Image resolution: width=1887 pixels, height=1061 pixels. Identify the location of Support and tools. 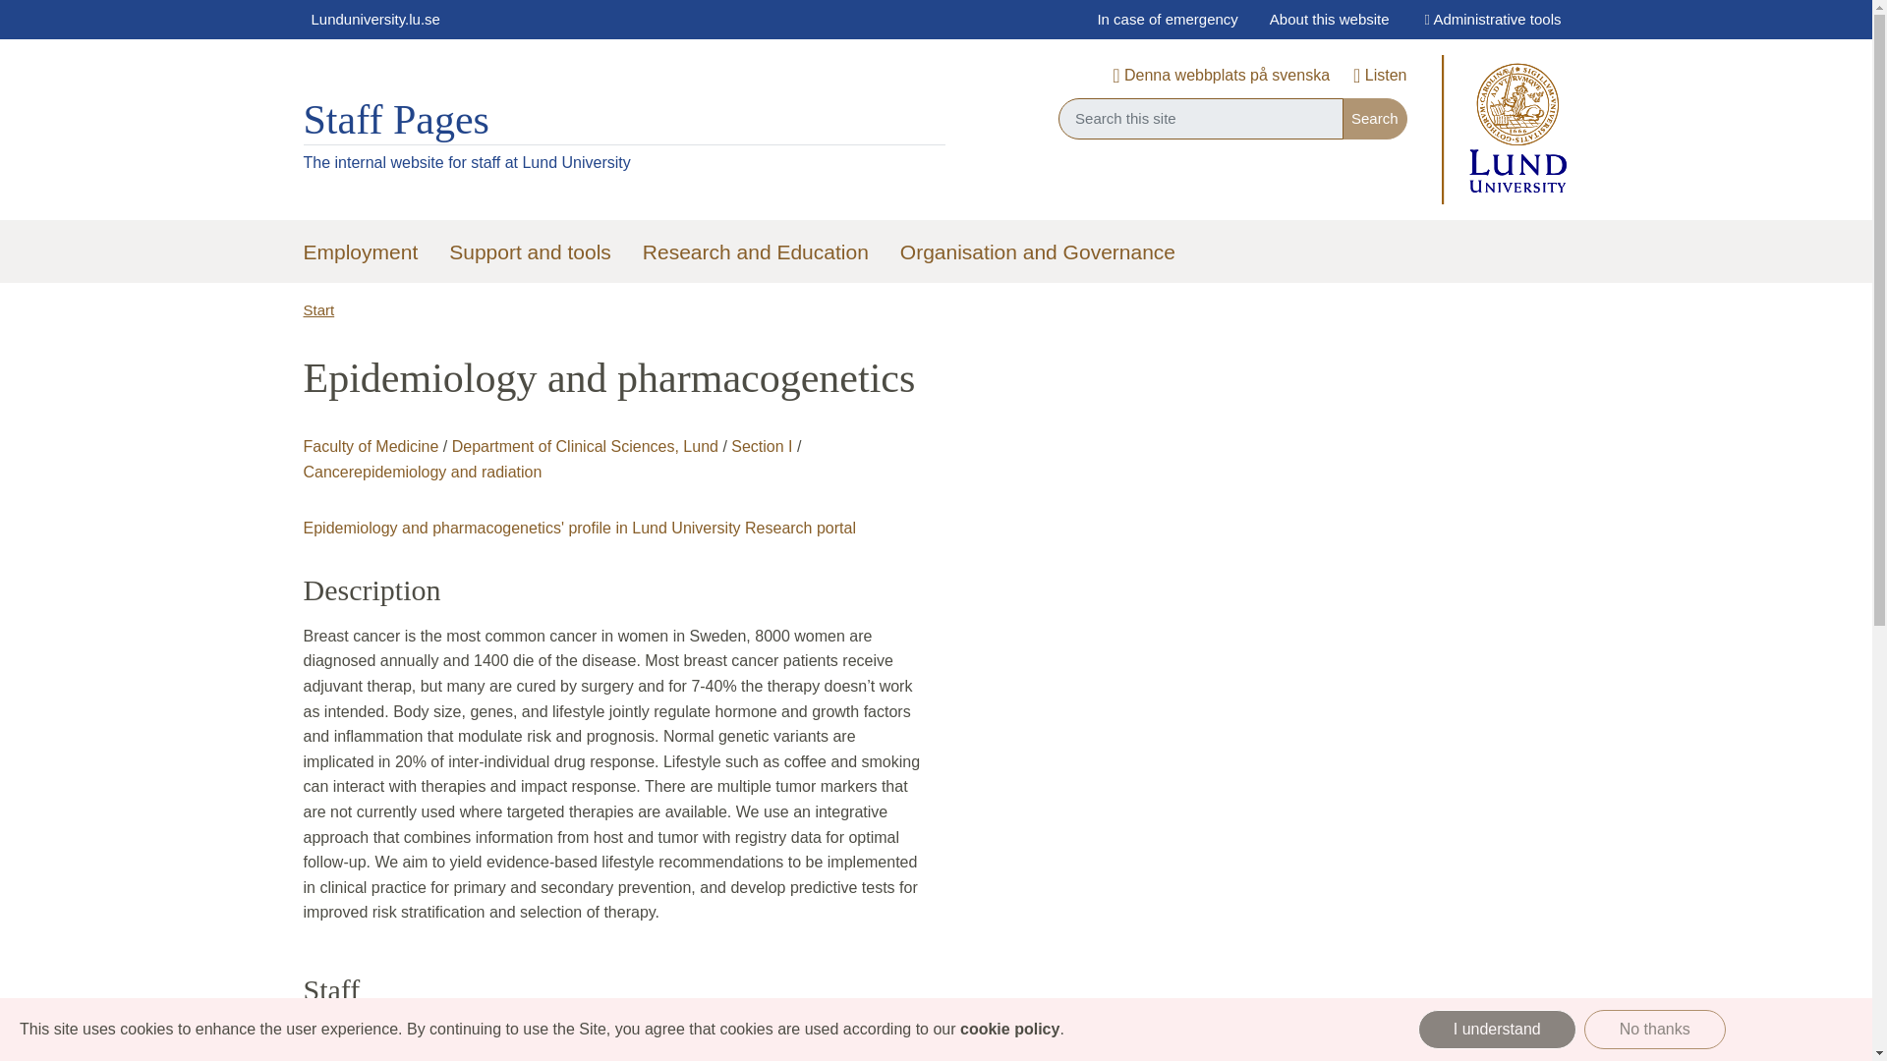
(530, 253).